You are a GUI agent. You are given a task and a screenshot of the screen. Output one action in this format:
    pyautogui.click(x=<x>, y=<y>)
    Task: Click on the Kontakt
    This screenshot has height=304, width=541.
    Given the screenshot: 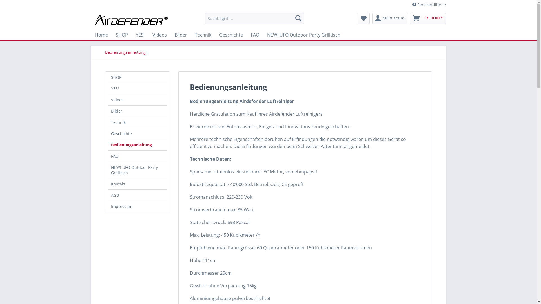 What is the action you would take?
    pyautogui.click(x=138, y=184)
    